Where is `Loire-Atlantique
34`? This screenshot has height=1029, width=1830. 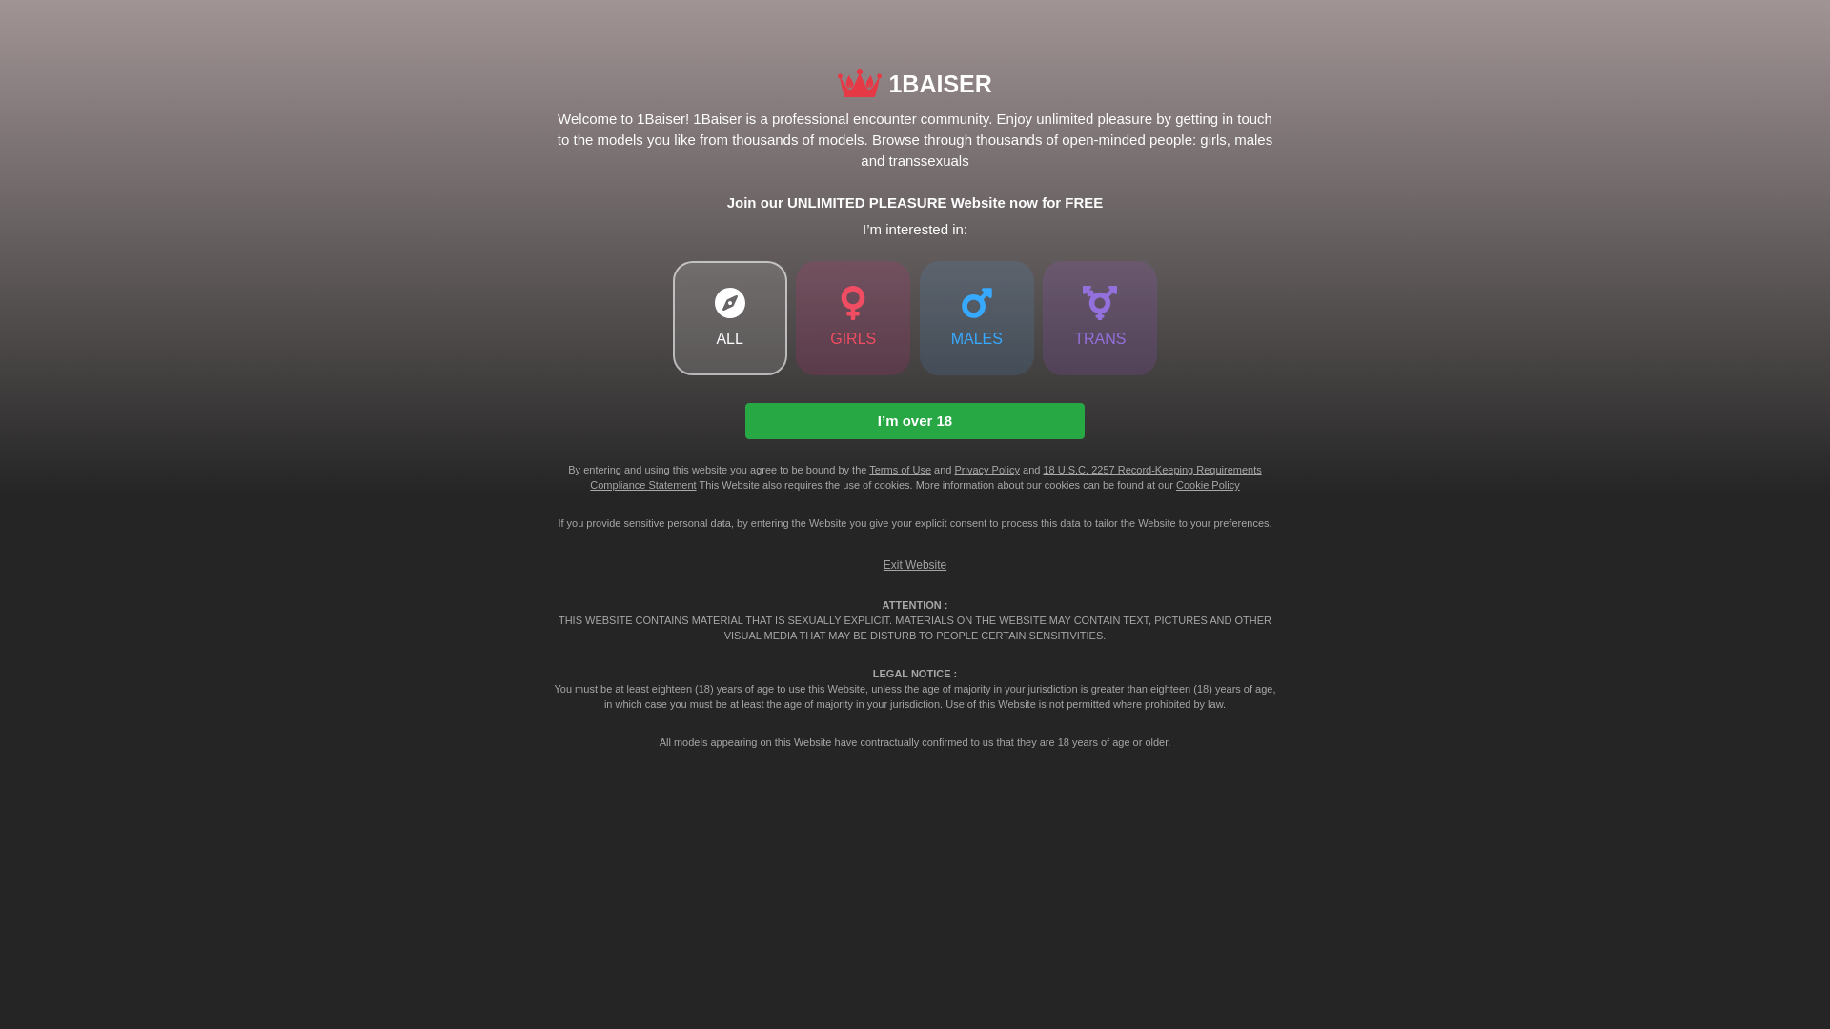
Loire-Atlantique
34 is located at coordinates (915, 111).